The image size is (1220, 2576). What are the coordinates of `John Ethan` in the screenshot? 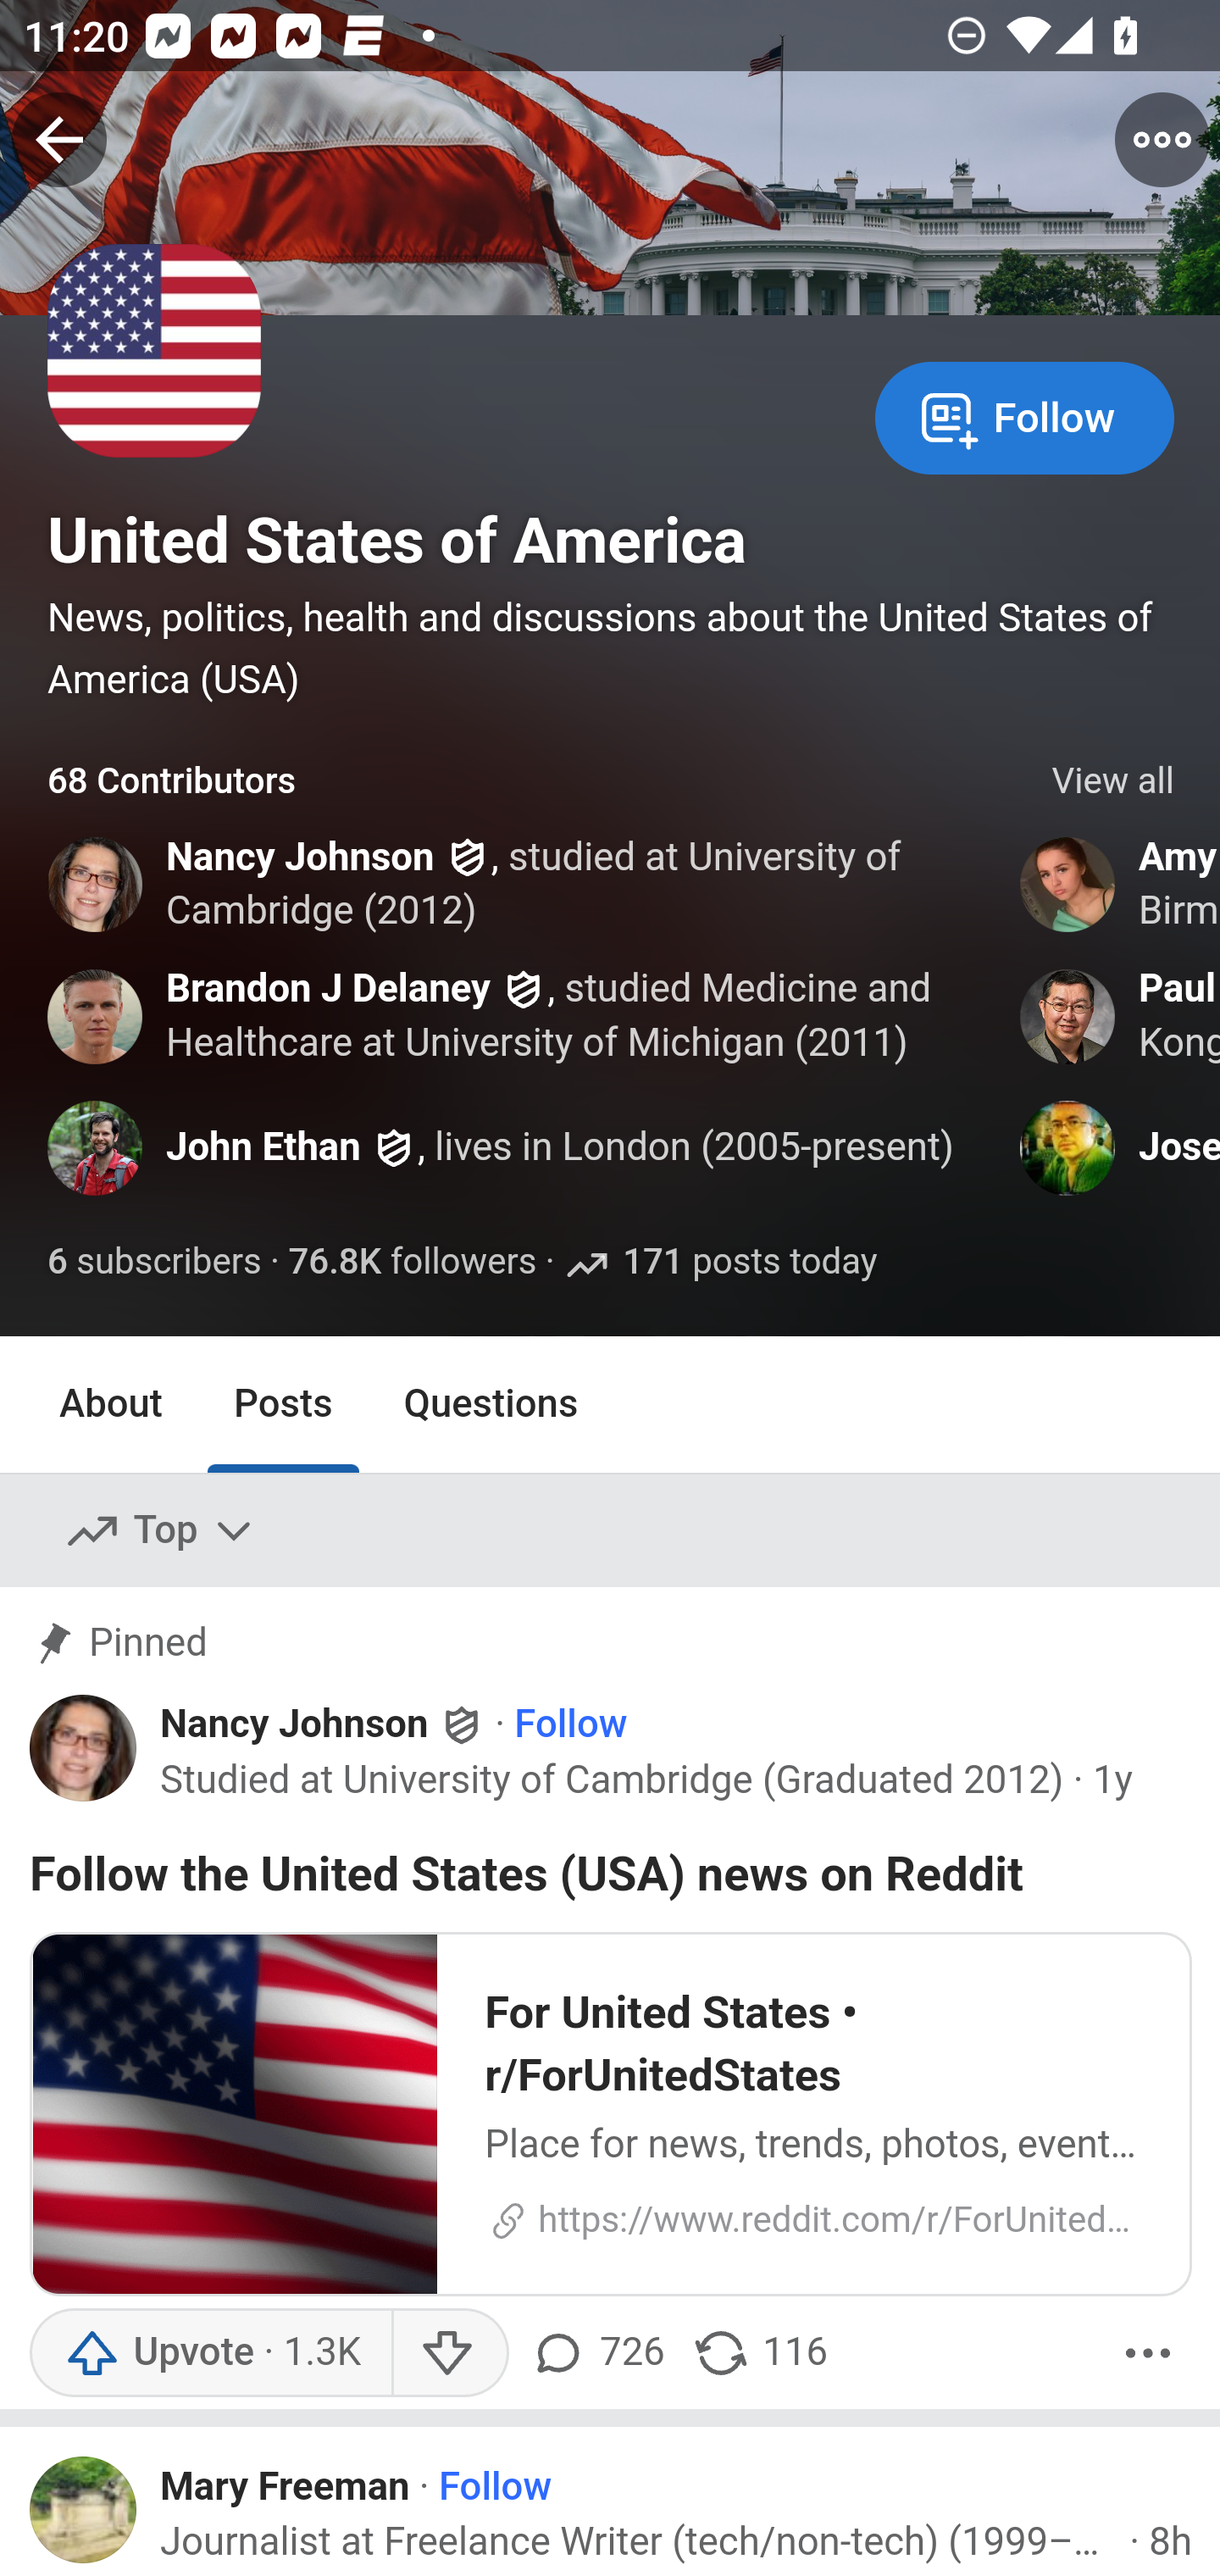 It's located at (263, 1149).